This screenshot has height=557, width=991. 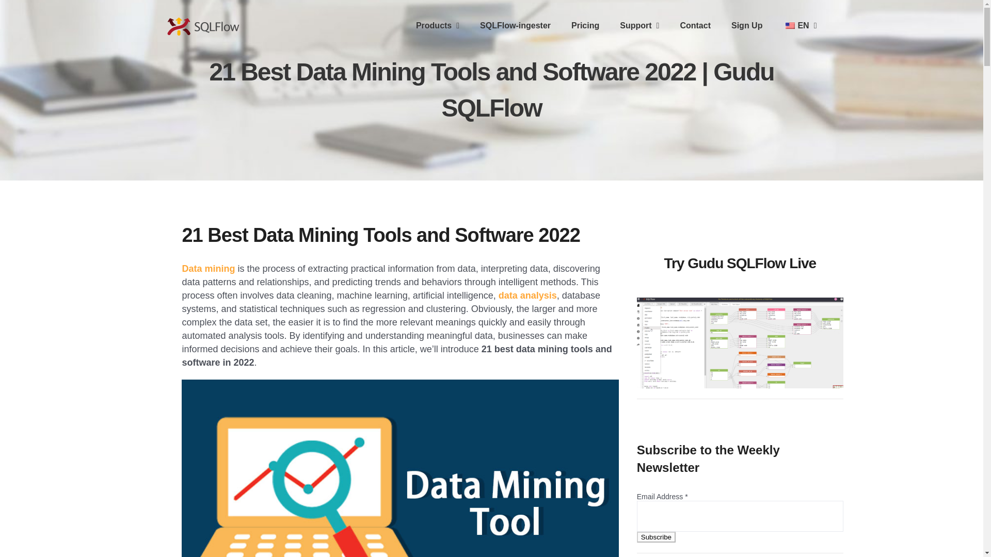 I want to click on English, so click(x=790, y=26).